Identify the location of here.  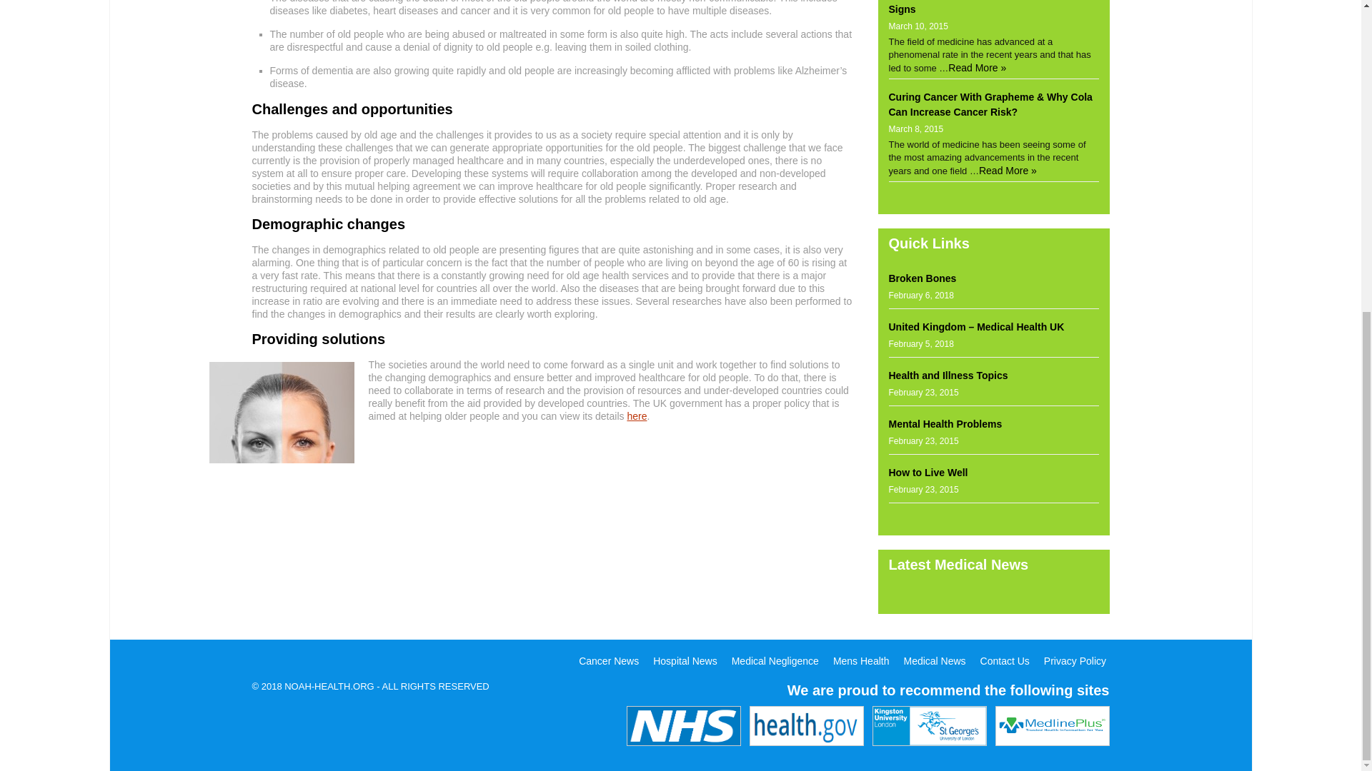
(636, 415).